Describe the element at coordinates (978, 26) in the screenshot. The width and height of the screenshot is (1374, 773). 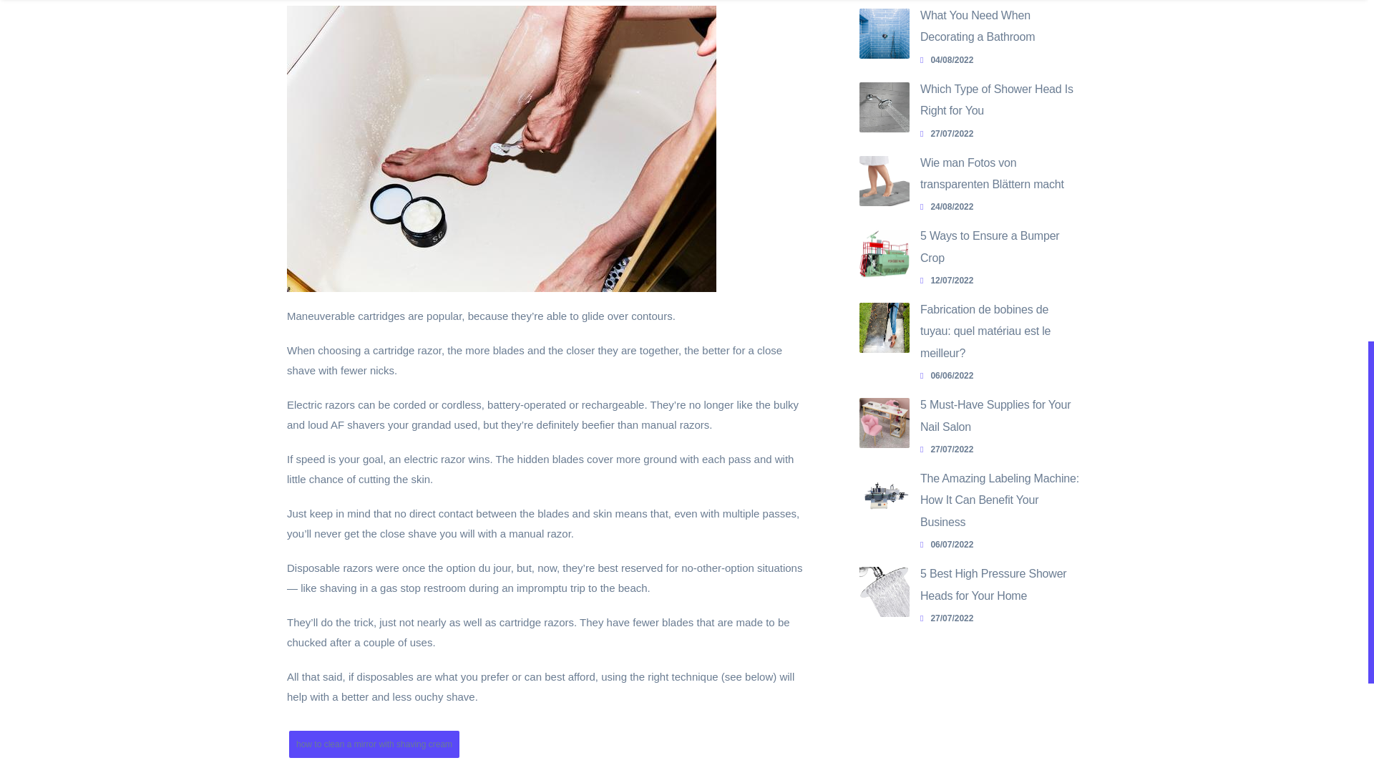
I see `What You Need When Decorating a Bathroom` at that location.